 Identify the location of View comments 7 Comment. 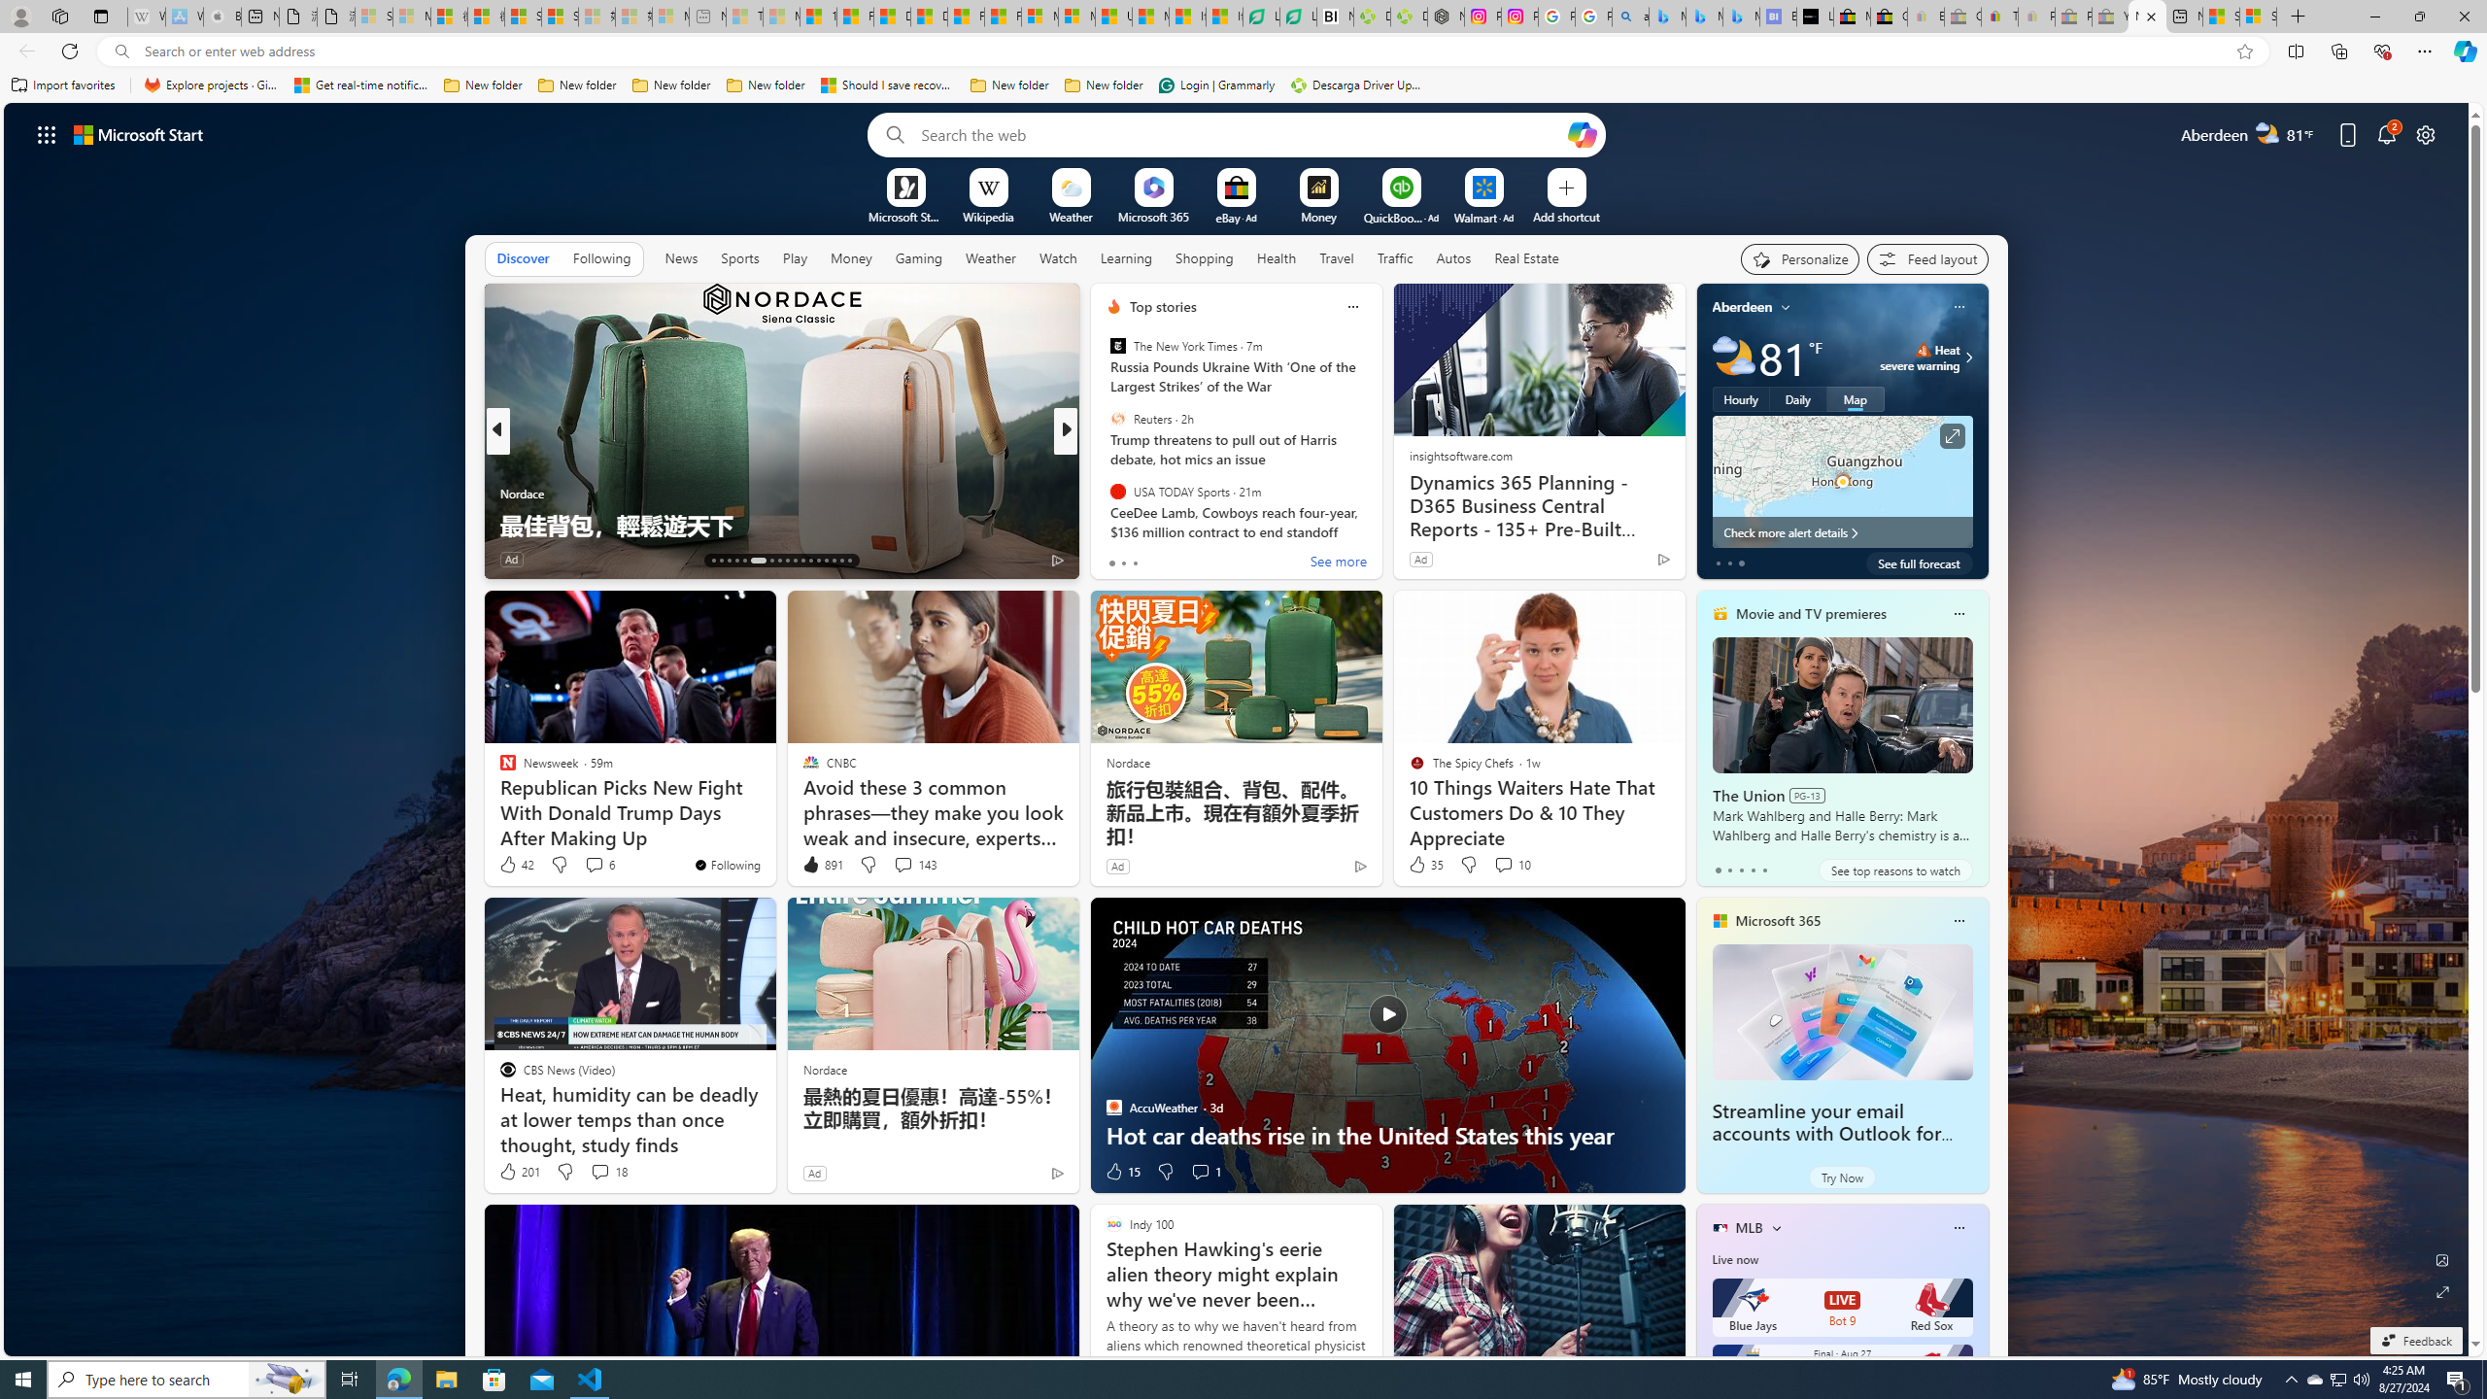
(1199, 560).